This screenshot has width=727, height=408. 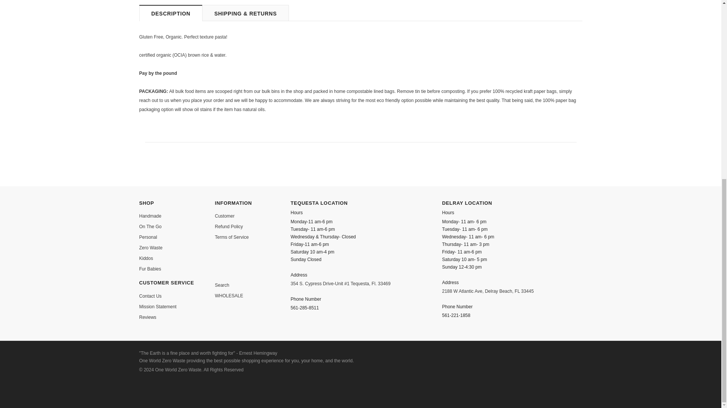 What do you see at coordinates (150, 216) in the screenshot?
I see `Handmade` at bounding box center [150, 216].